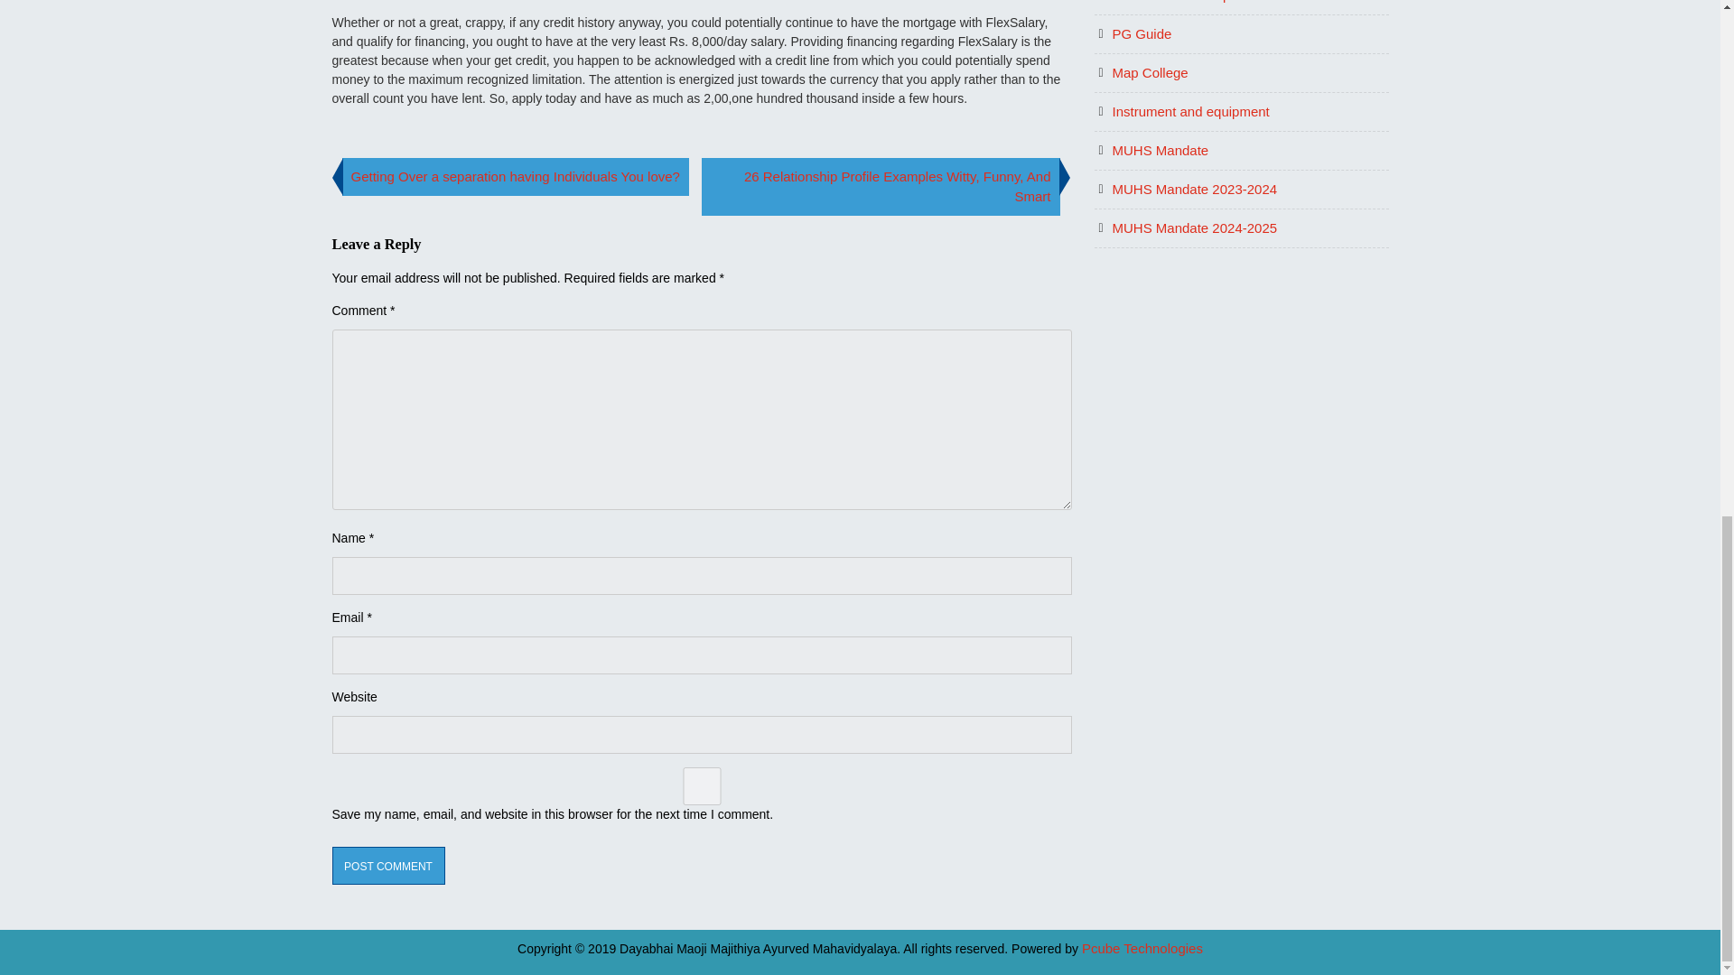 Image resolution: width=1734 pixels, height=975 pixels. I want to click on Post Comment, so click(388, 865).